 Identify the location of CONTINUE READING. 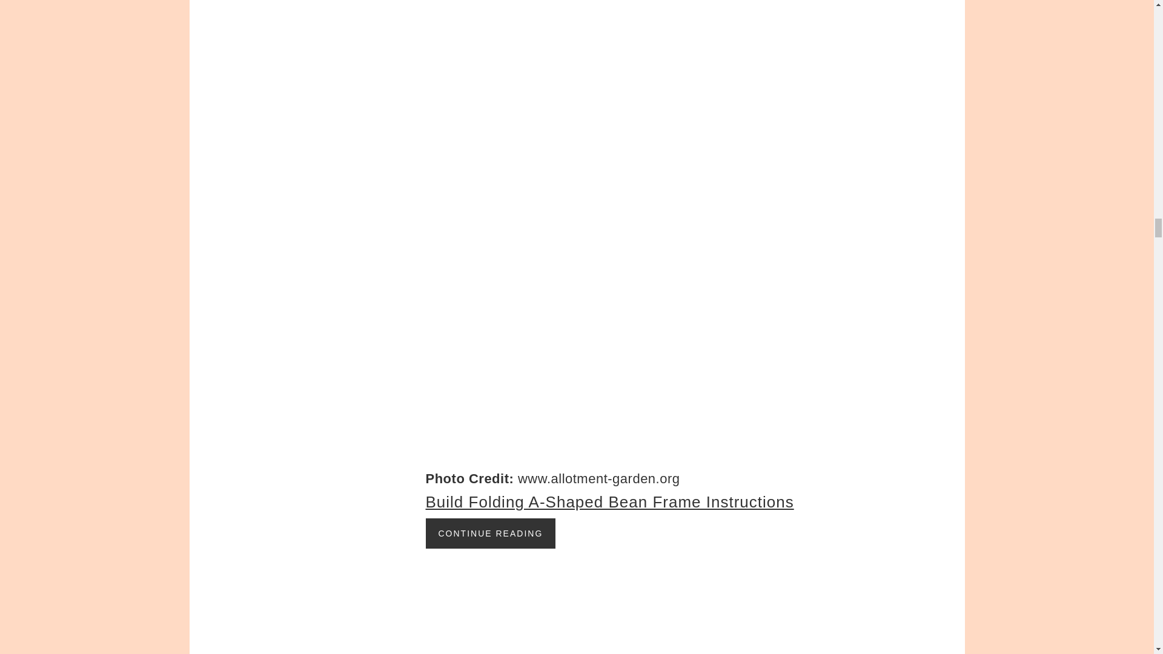
(491, 533).